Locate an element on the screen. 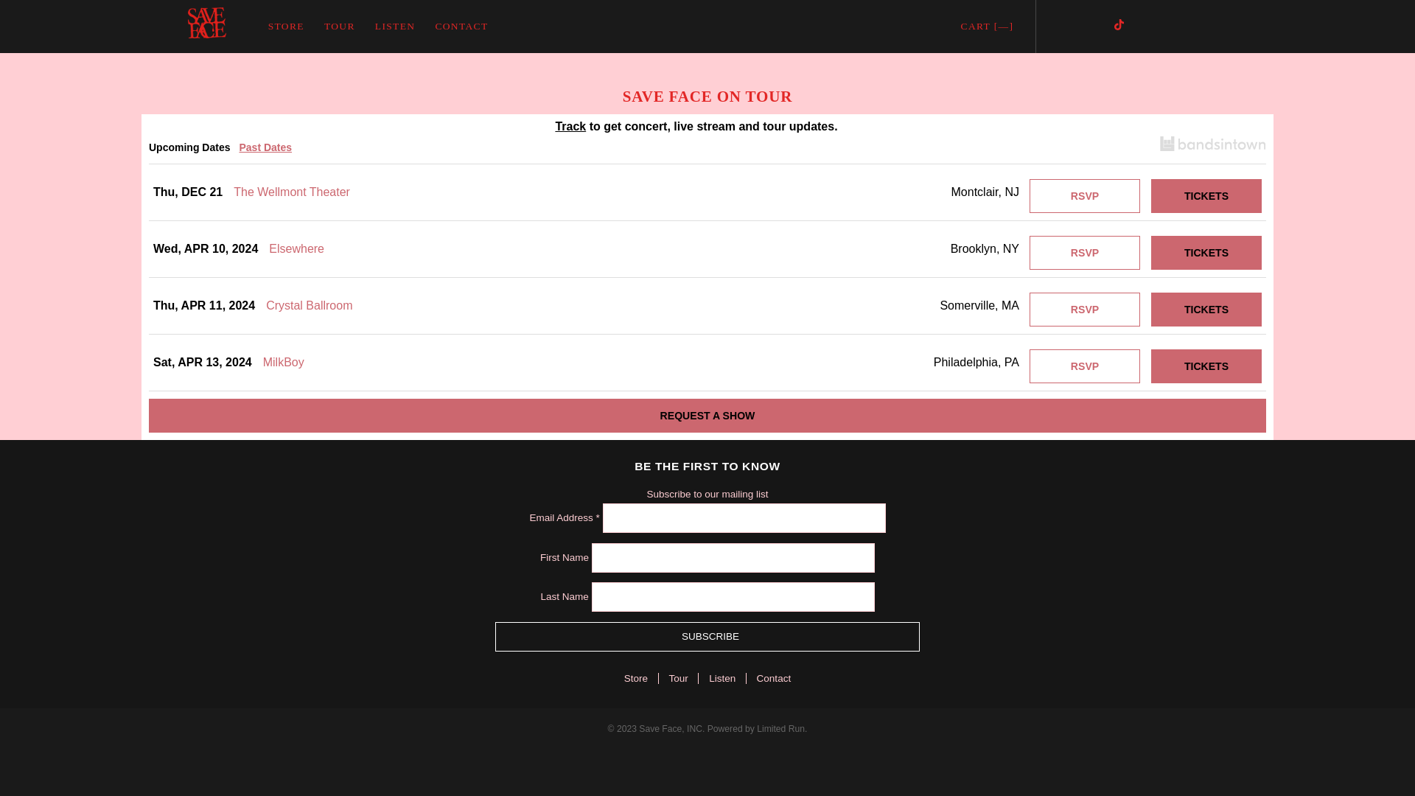  TICKETS is located at coordinates (1206, 253).